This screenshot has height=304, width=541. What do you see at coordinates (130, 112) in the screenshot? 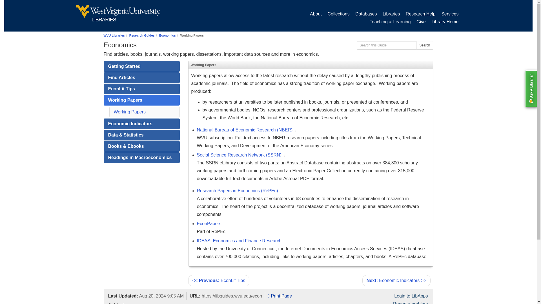
I see `Working Papers` at bounding box center [130, 112].